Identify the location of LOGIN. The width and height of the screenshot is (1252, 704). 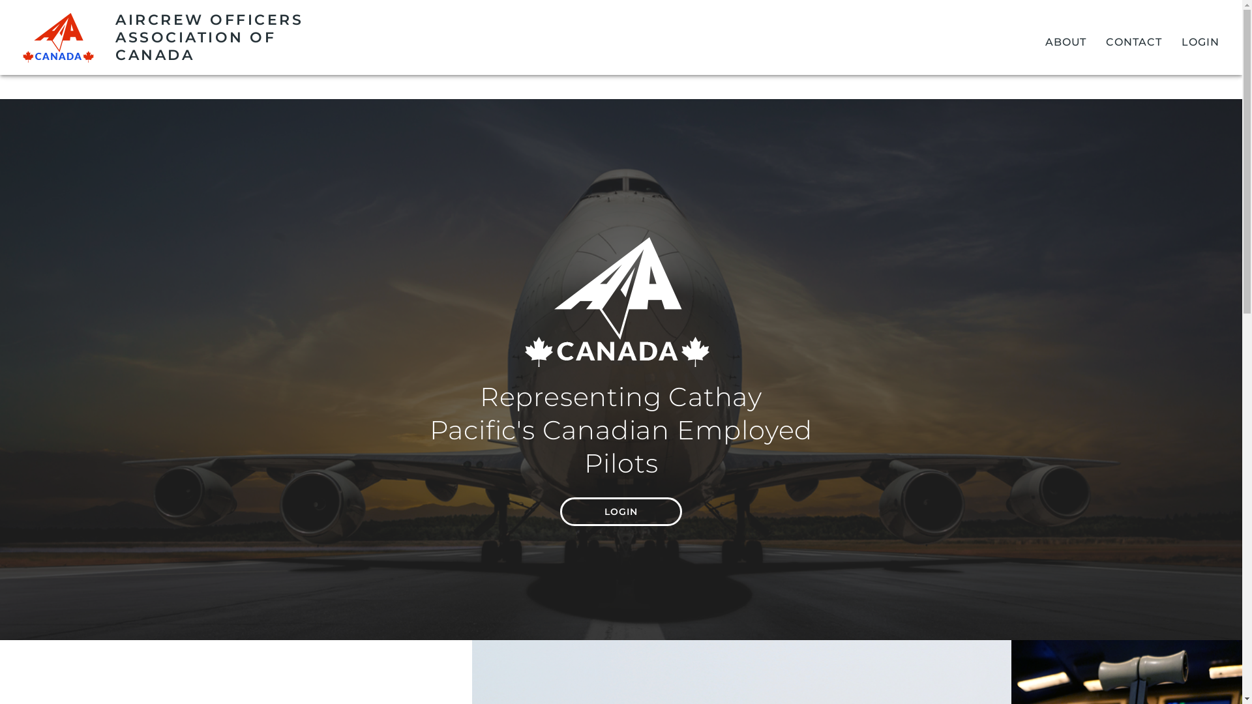
(621, 512).